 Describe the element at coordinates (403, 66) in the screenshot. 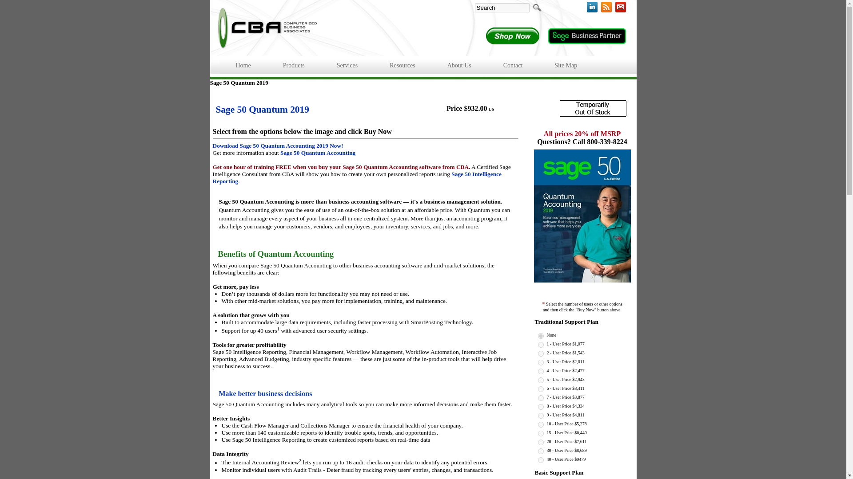

I see `Resources` at that location.